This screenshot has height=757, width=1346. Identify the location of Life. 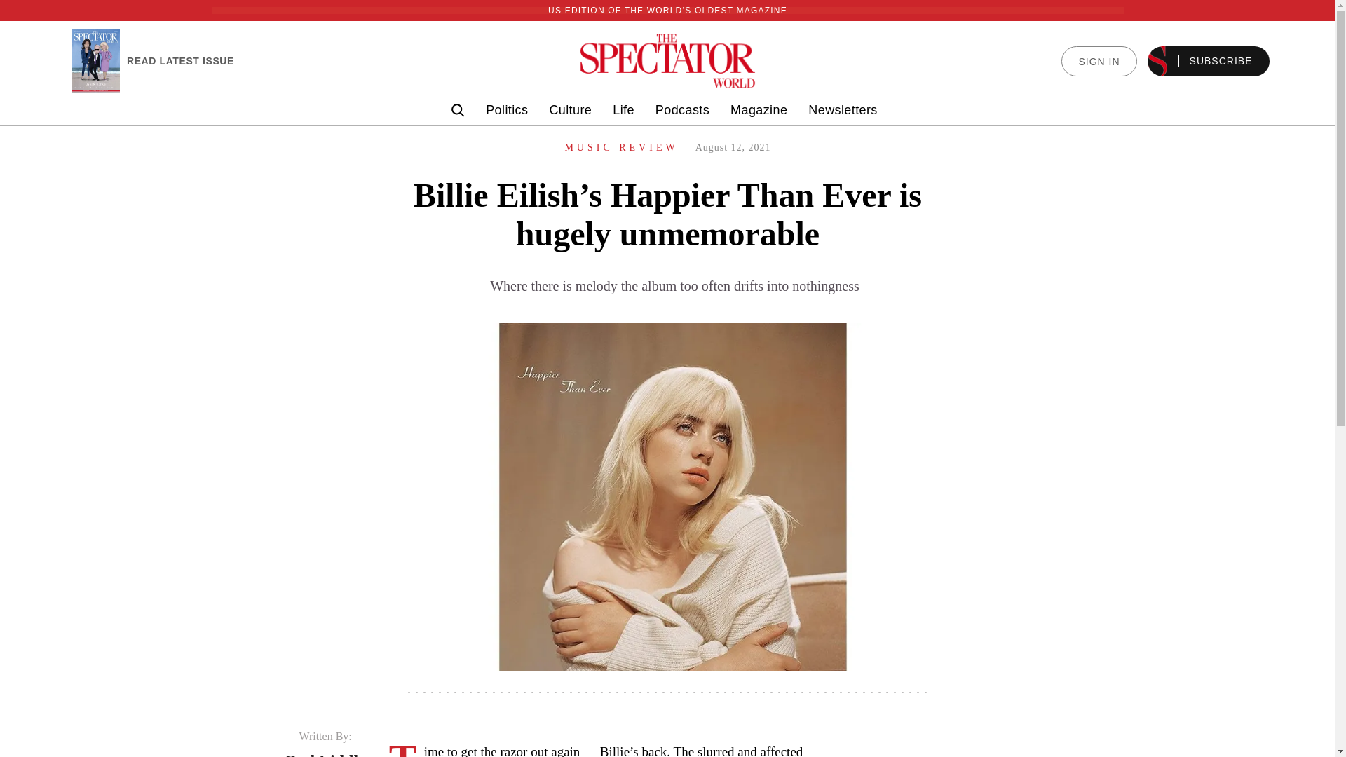
(623, 110).